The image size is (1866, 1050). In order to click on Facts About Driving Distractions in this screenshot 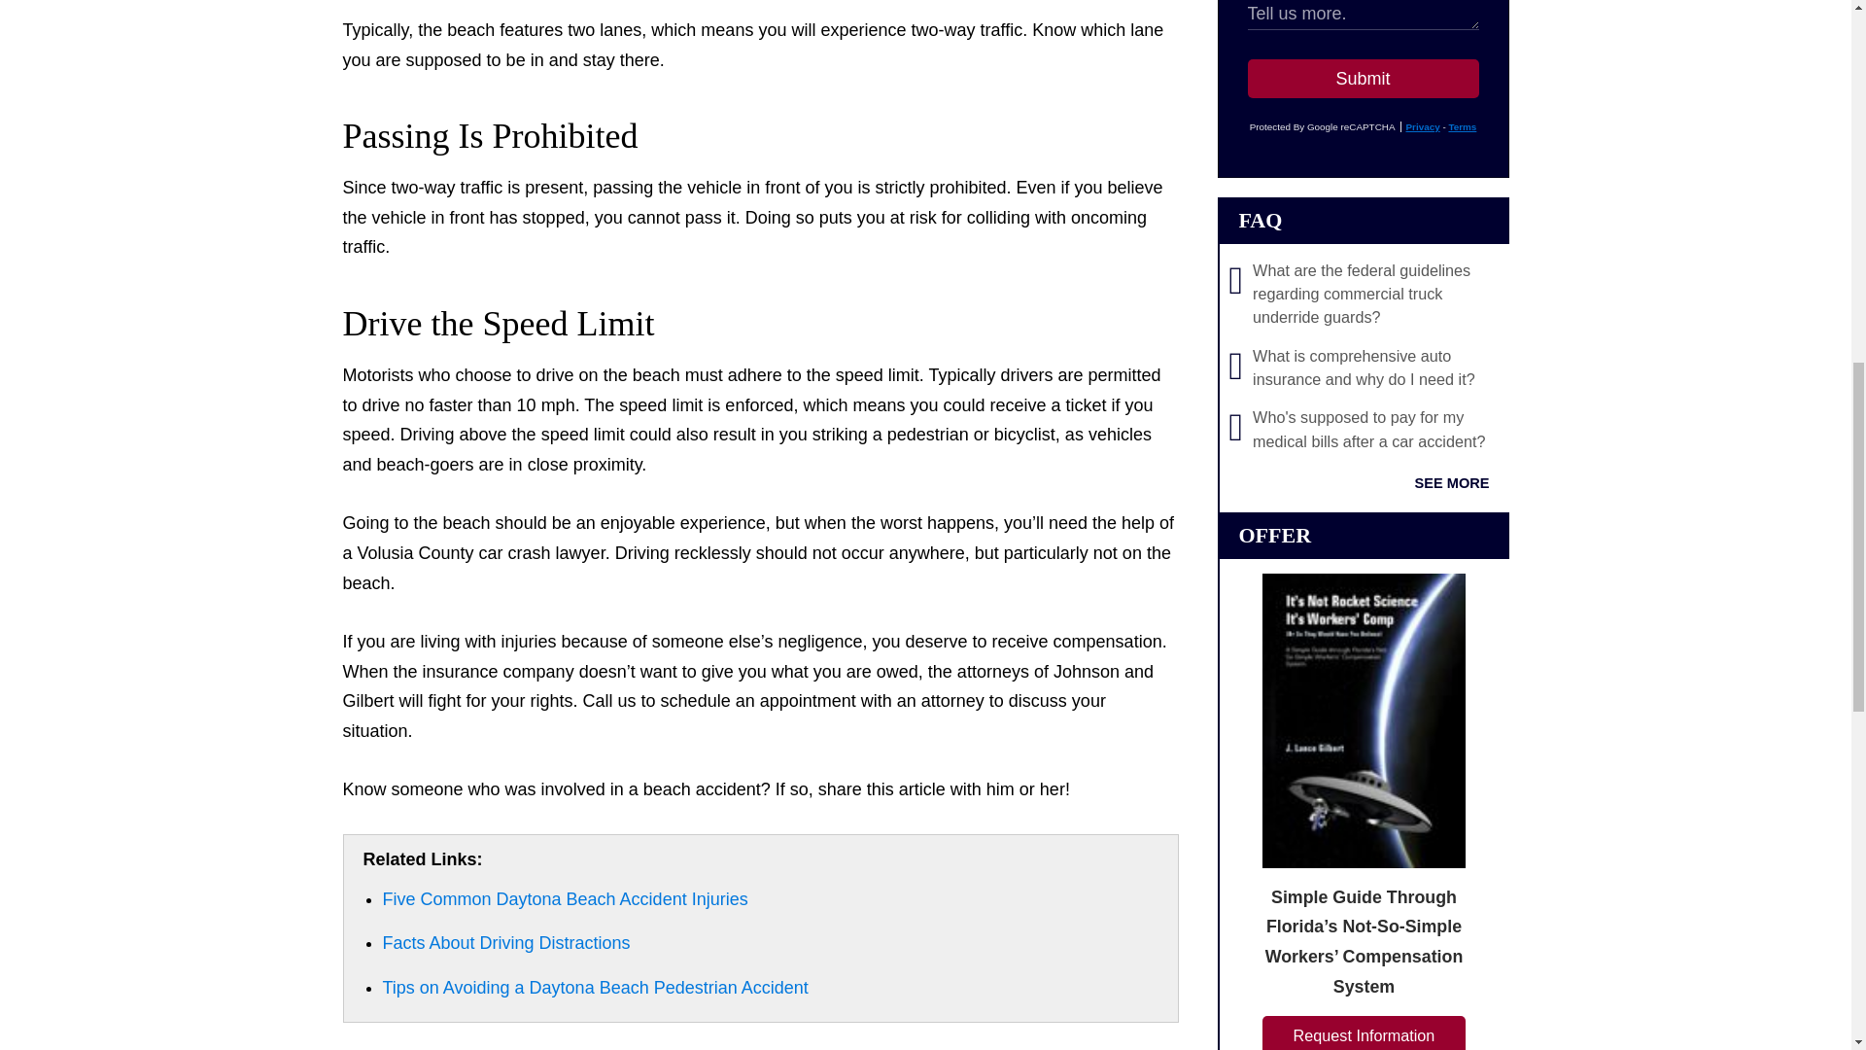, I will do `click(505, 943)`.